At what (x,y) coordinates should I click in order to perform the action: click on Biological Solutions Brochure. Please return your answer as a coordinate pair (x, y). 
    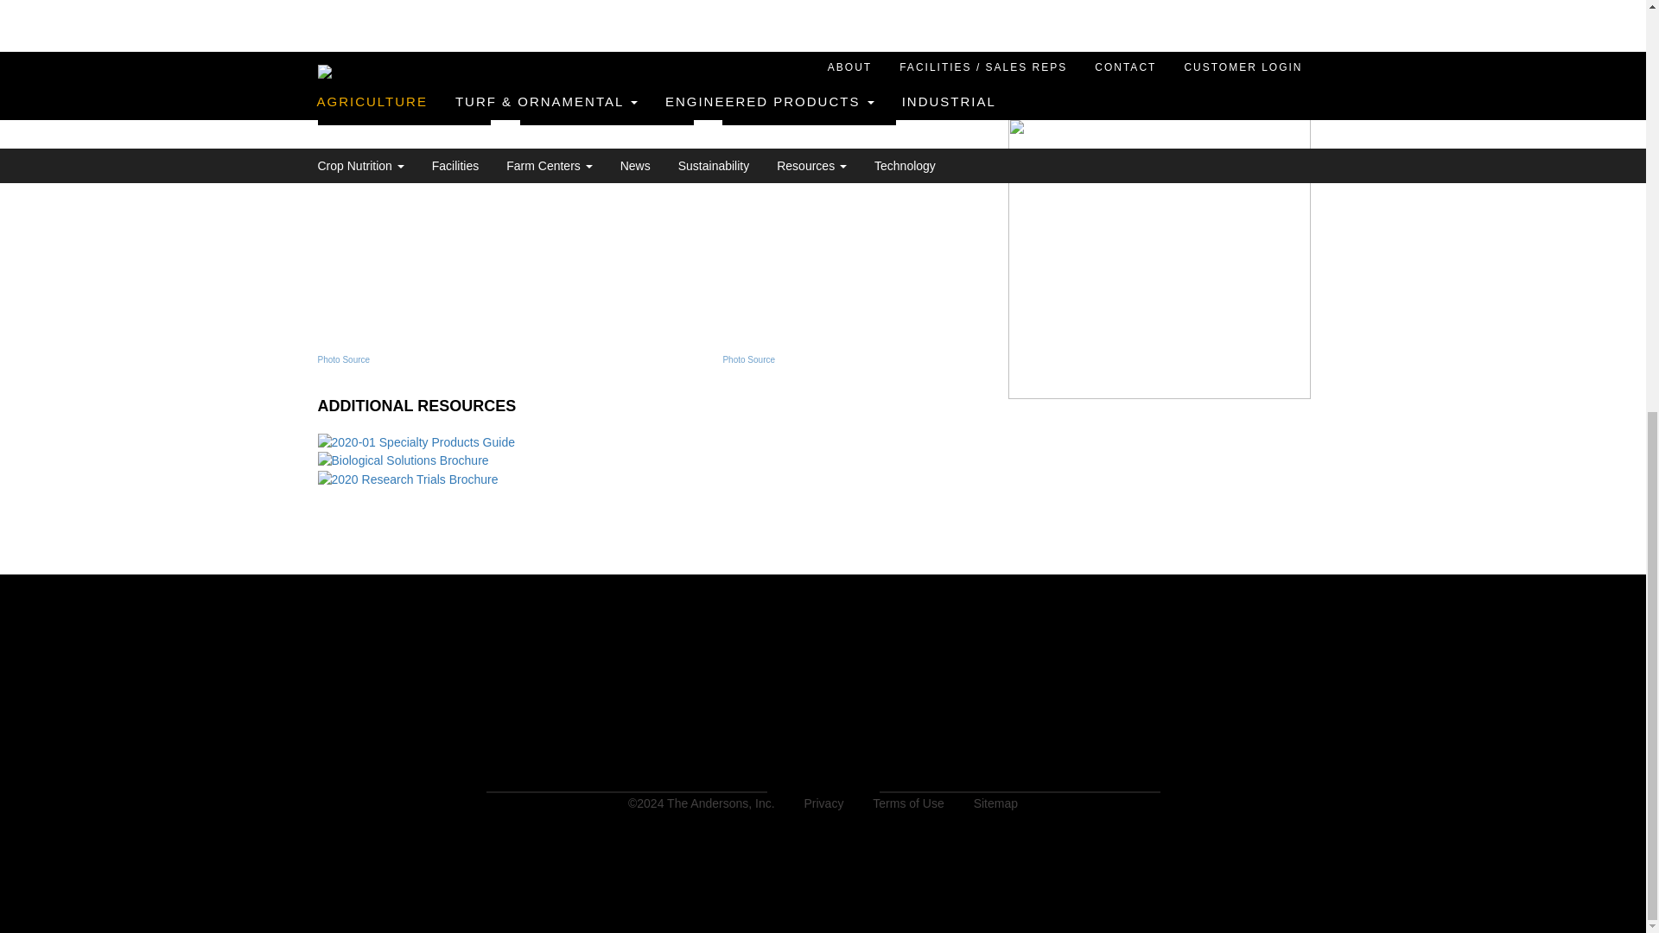
    Looking at the image, I should click on (404, 460).